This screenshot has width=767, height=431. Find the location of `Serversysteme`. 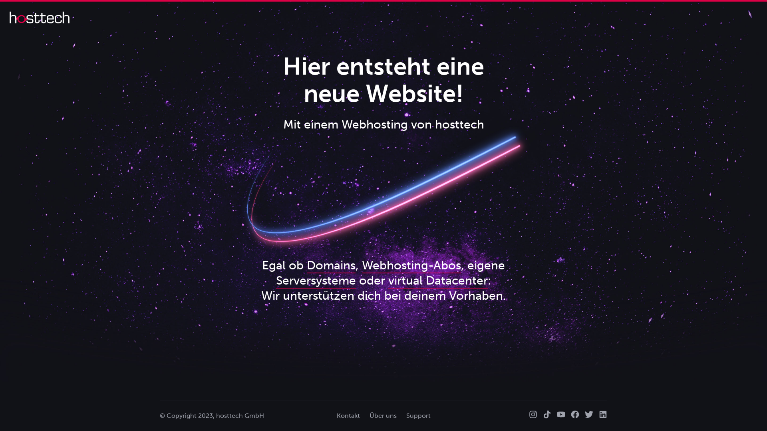

Serversysteme is located at coordinates (316, 281).